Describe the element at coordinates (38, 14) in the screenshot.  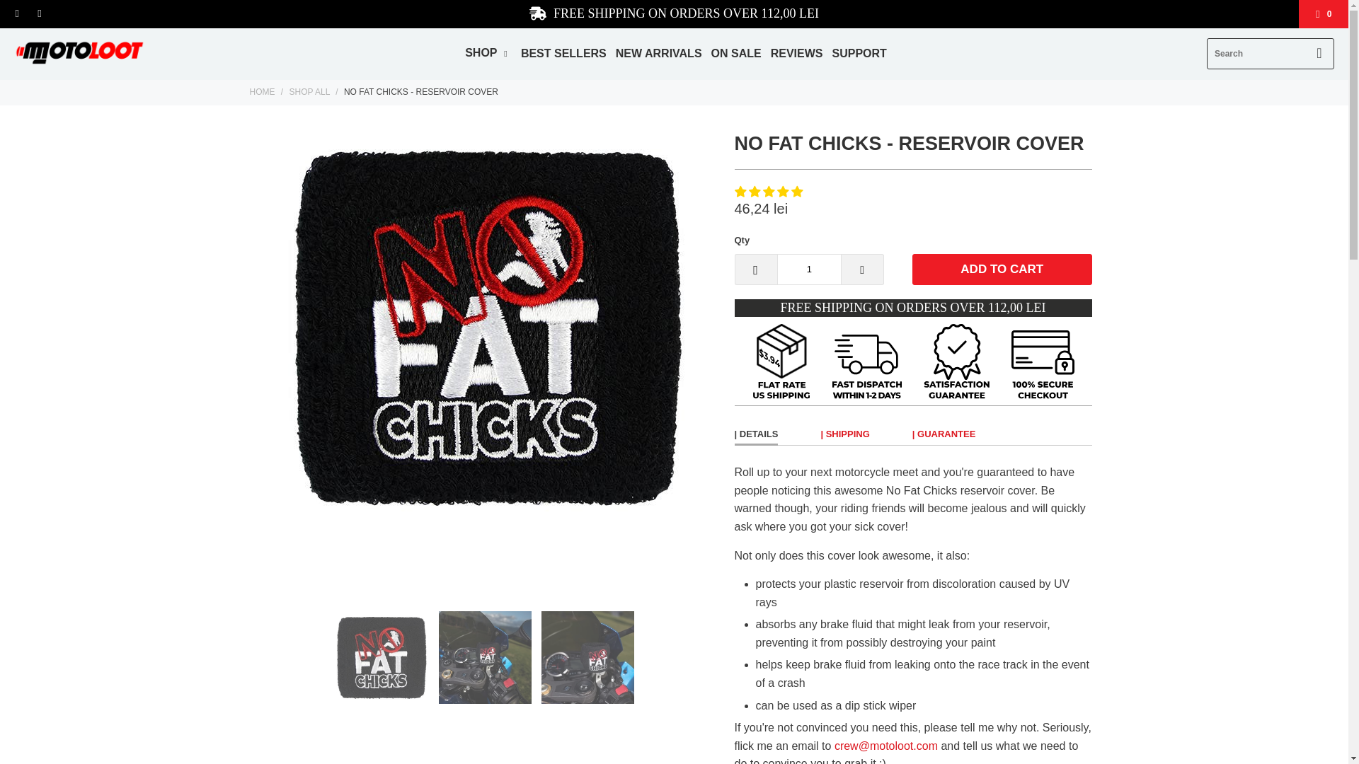
I see `Moto Loot on Instagram` at that location.